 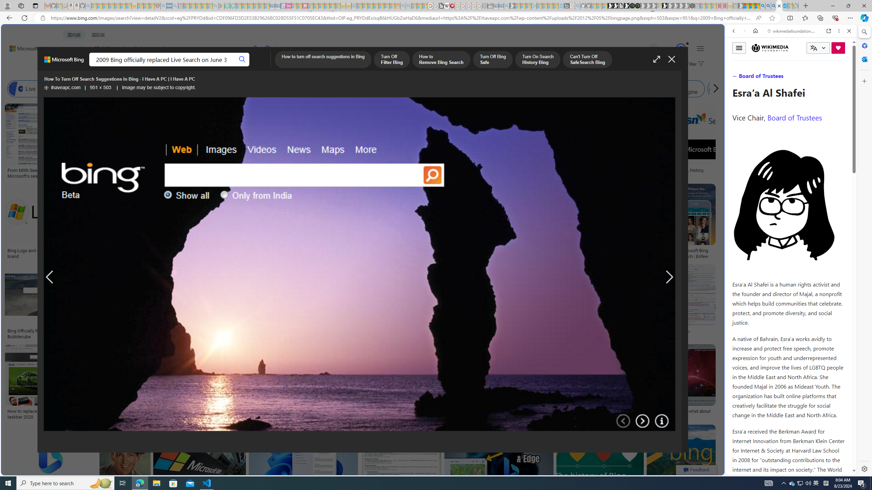 What do you see at coordinates (59, 253) in the screenshot?
I see `Bing Logo and symbol, meaning, history, PNG, brand` at bounding box center [59, 253].